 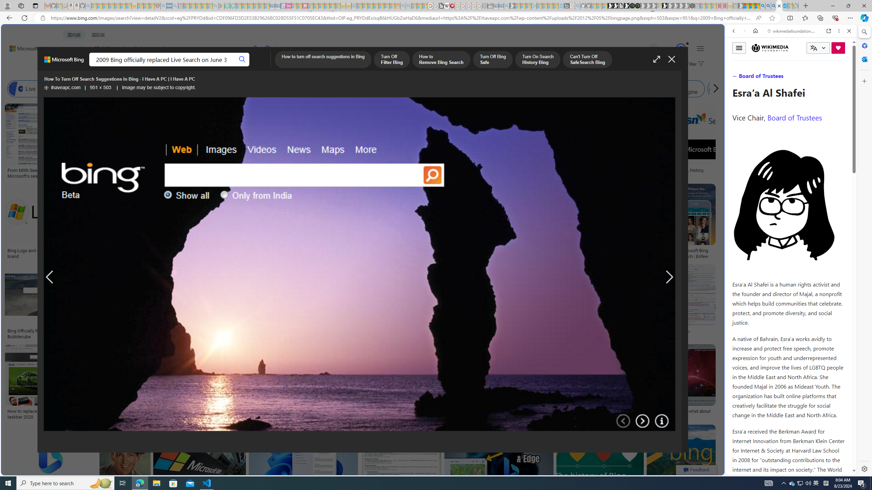 What do you see at coordinates (59, 253) in the screenshot?
I see `Bing Logo and symbol, meaning, history, PNG, brand` at bounding box center [59, 253].